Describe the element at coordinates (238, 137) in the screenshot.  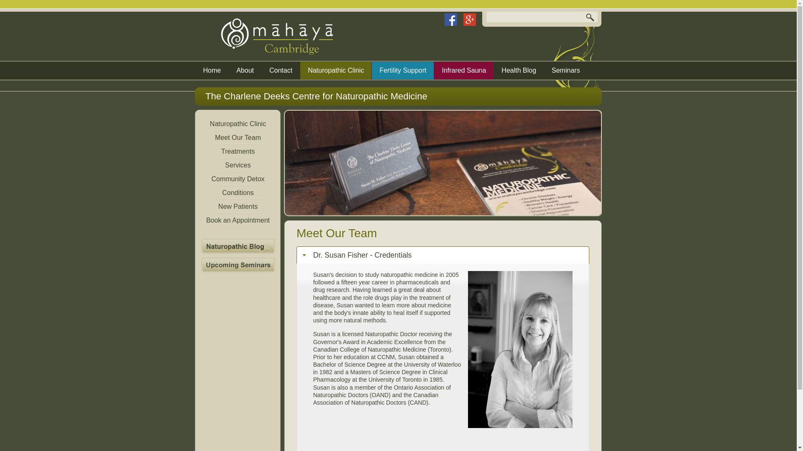
I see `Meet Our Team` at that location.